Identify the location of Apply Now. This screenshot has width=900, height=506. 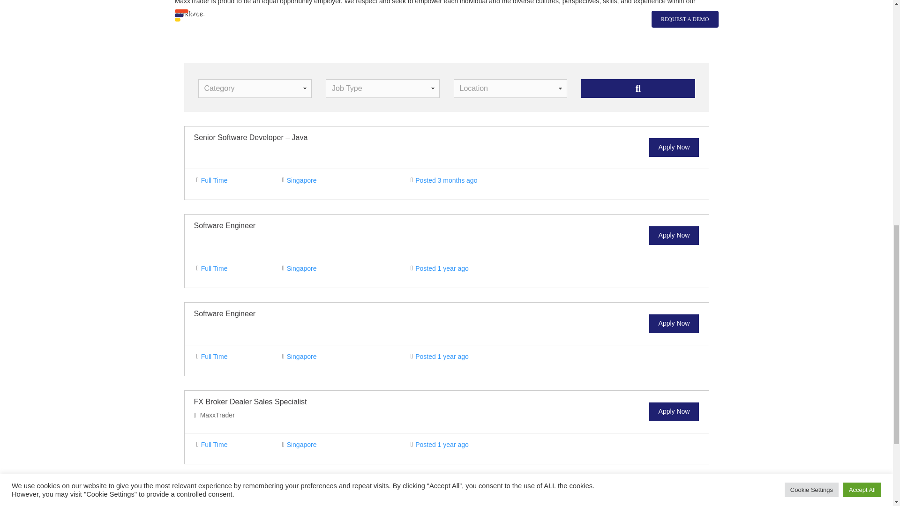
(674, 147).